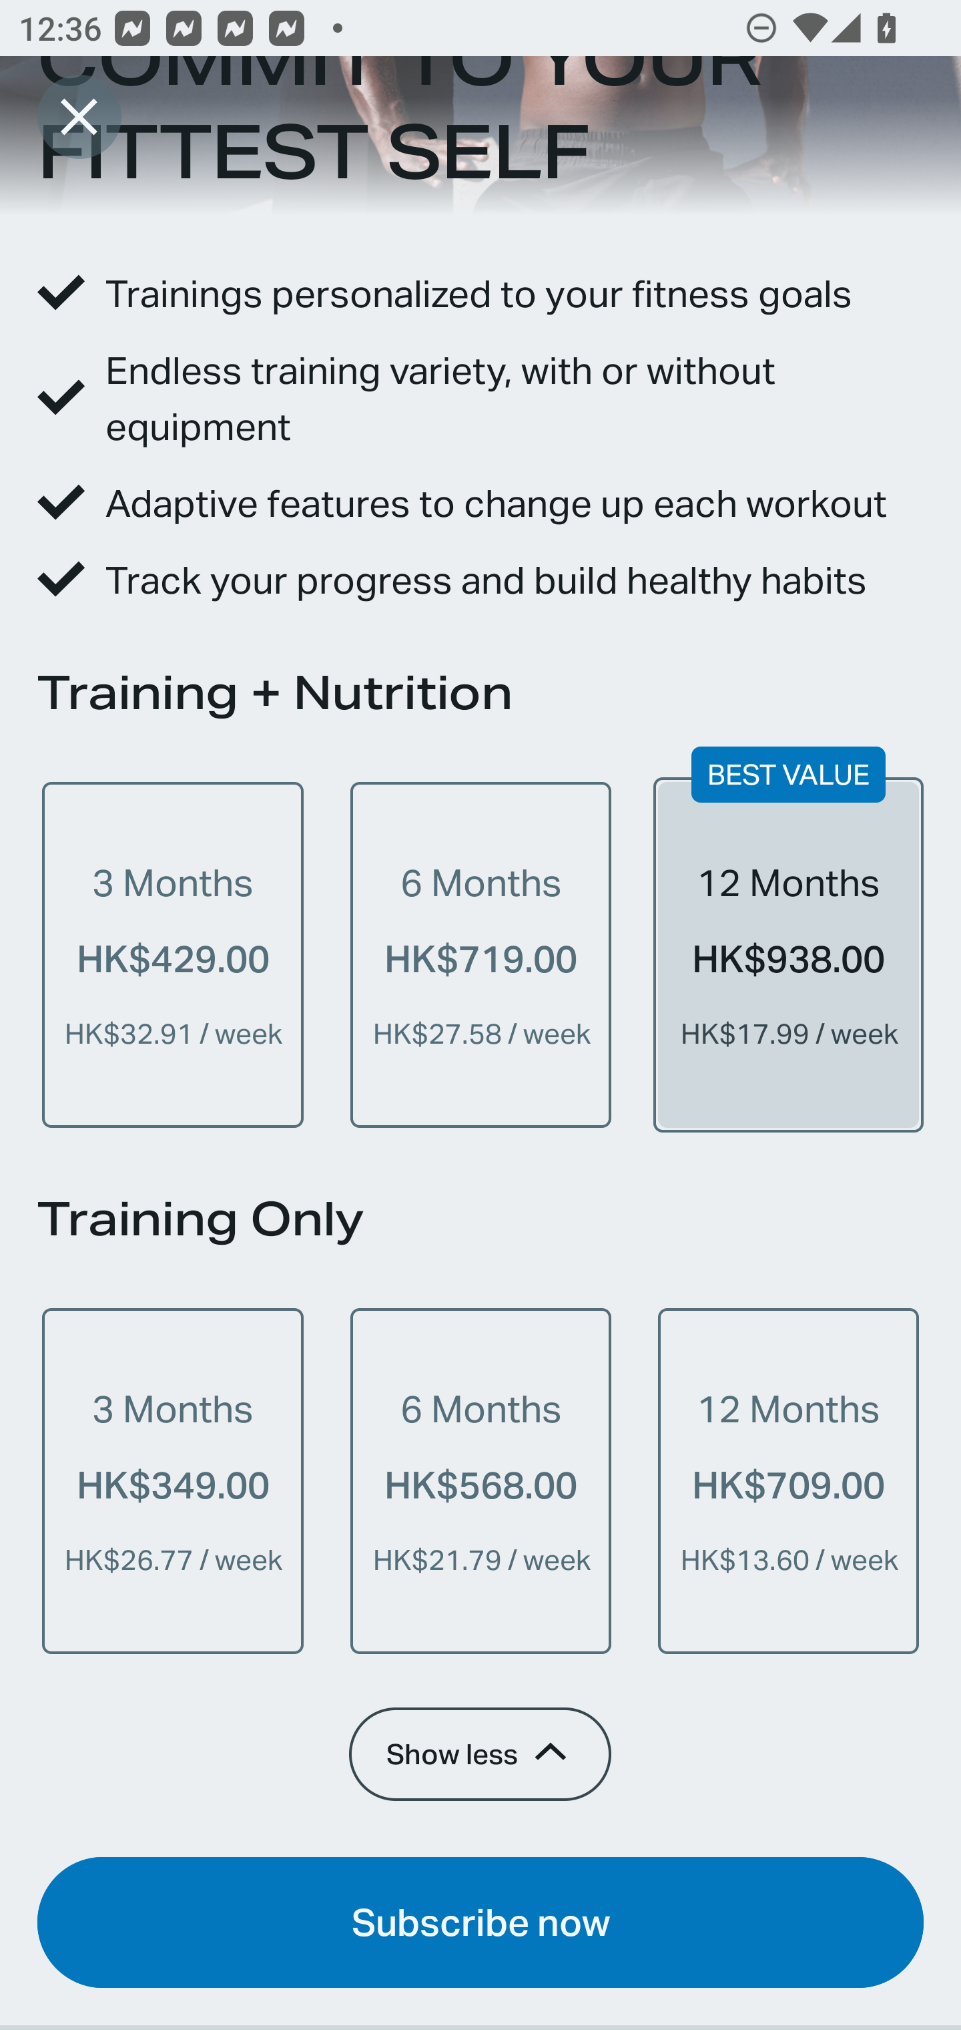  Describe the element at coordinates (480, 1480) in the screenshot. I see `6 Months HK$568.00 HK$21.79 / week` at that location.